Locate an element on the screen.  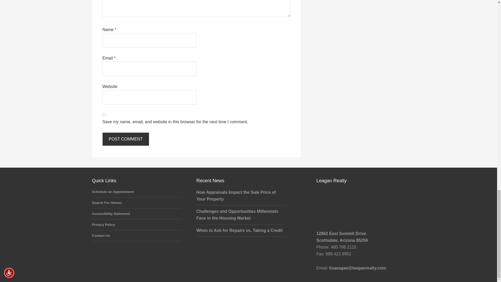
When to Ask for Repairs vs. Taking a Credit is located at coordinates (239, 230).